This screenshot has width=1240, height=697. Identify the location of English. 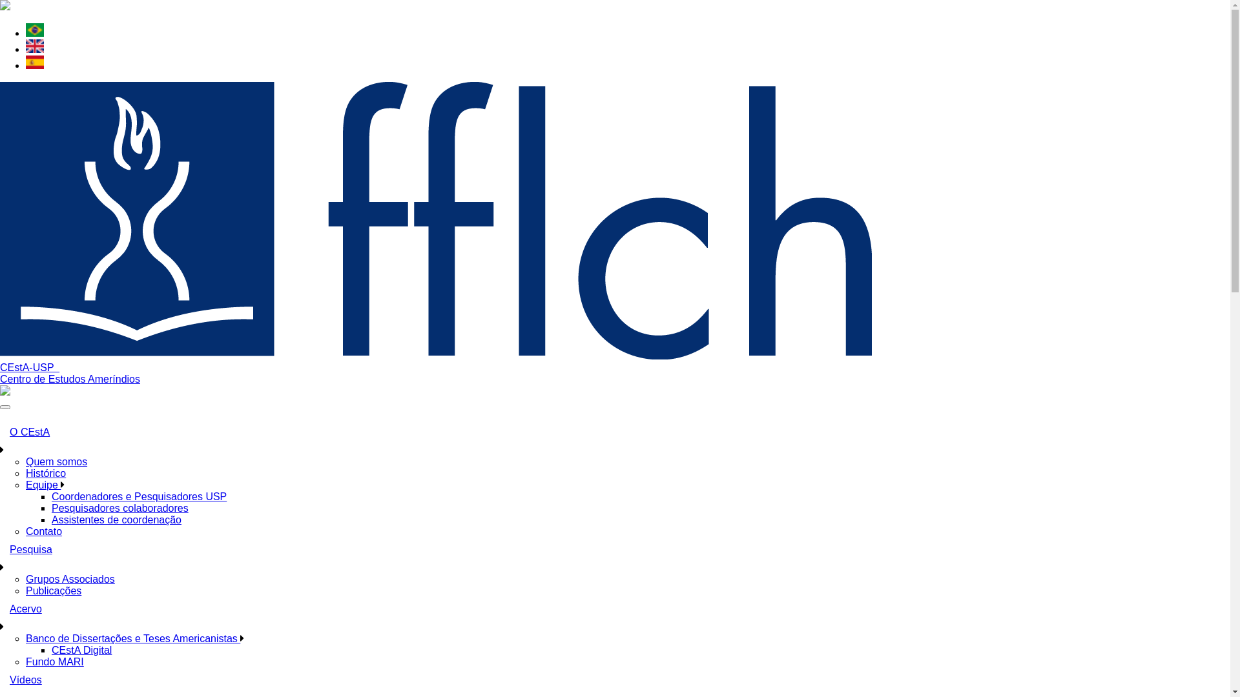
(35, 46).